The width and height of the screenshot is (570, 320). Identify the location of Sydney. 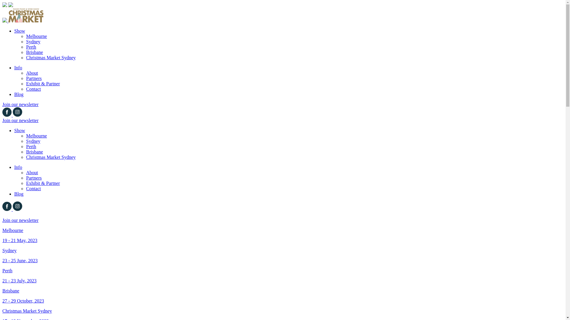
(33, 41).